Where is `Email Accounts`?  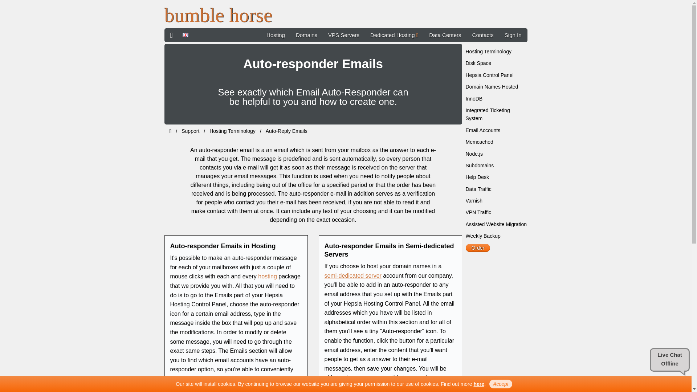 Email Accounts is located at coordinates (483, 130).